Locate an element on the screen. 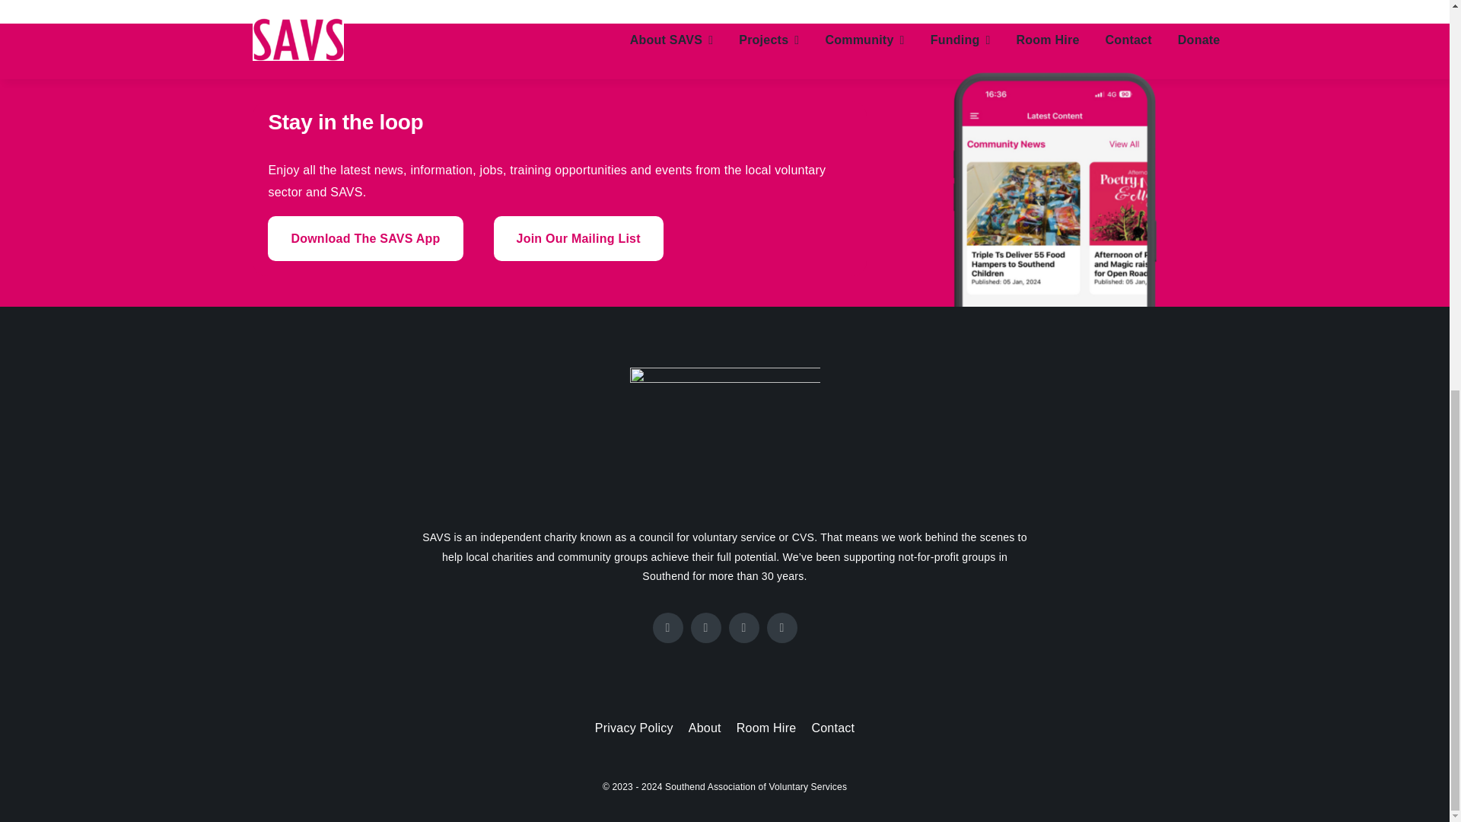 The image size is (1461, 822). SAVS App for Footer is located at coordinates (1055, 164).